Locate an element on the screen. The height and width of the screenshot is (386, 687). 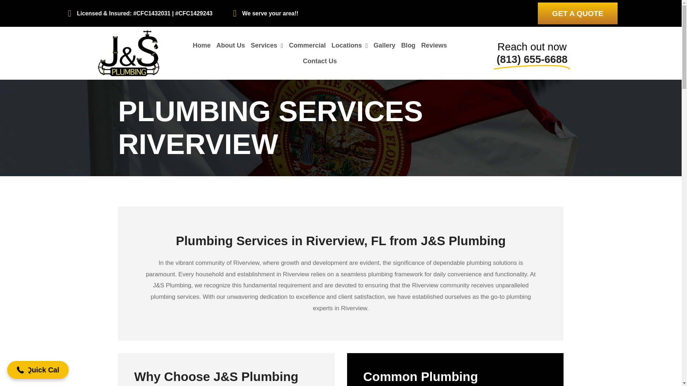
Home is located at coordinates (202, 46).